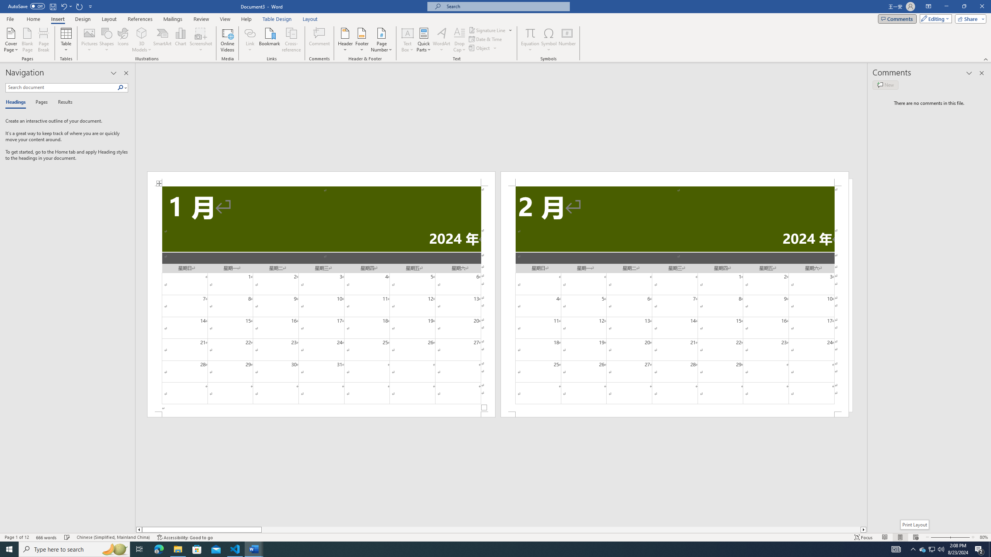 This screenshot has height=557, width=991. I want to click on Customize Quick Access Toolbar, so click(91, 6).